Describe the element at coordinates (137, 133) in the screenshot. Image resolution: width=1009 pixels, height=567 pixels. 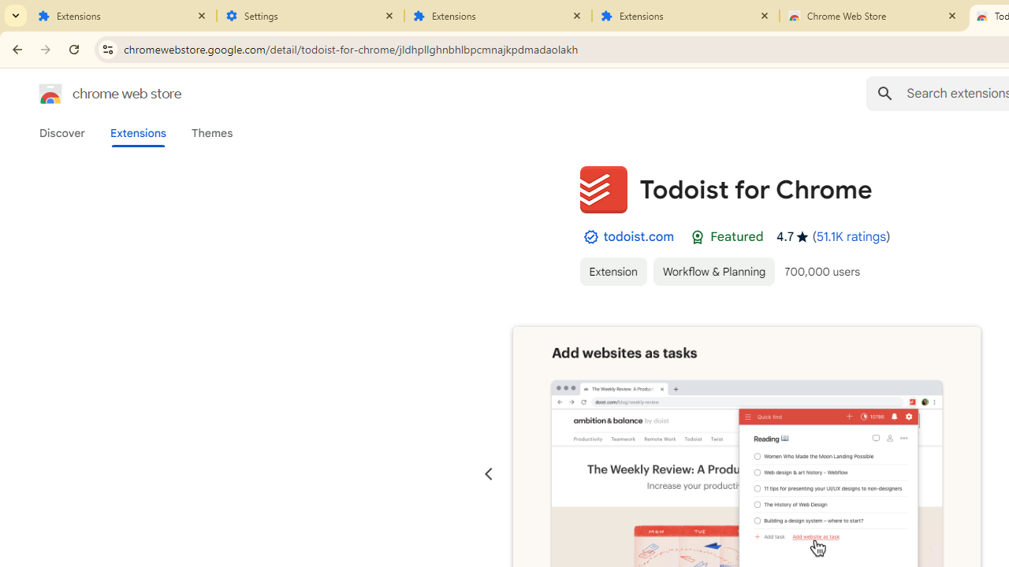
I see `Extensions` at that location.